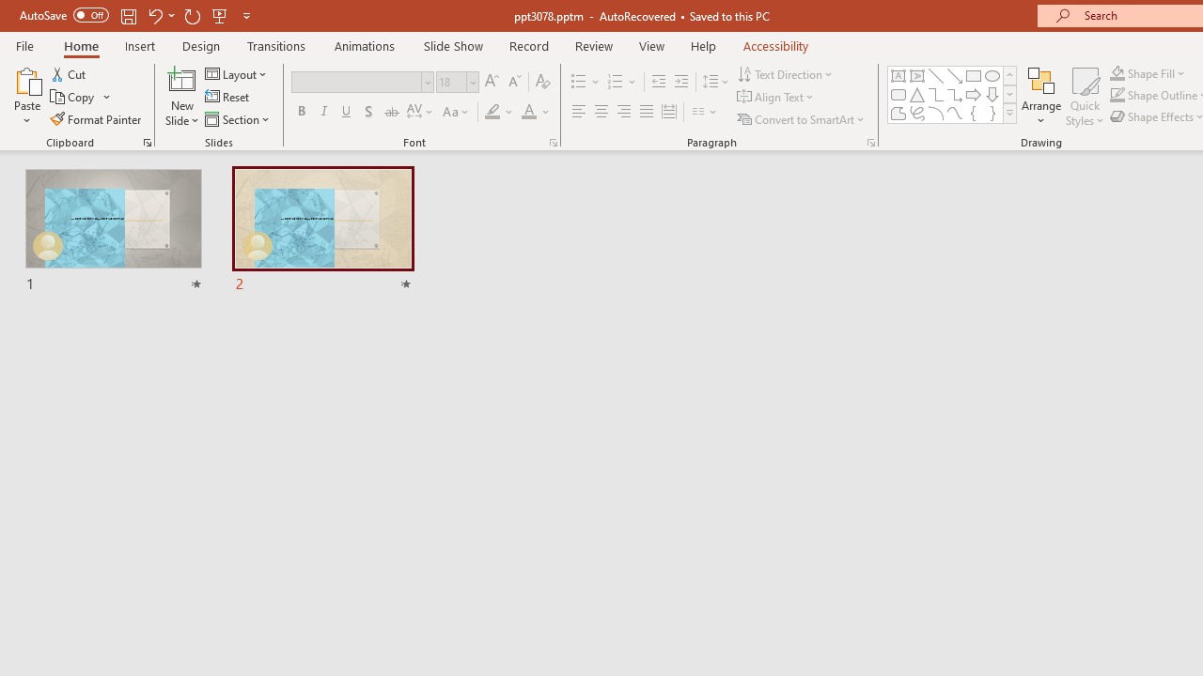  I want to click on Transitions, so click(276, 45).